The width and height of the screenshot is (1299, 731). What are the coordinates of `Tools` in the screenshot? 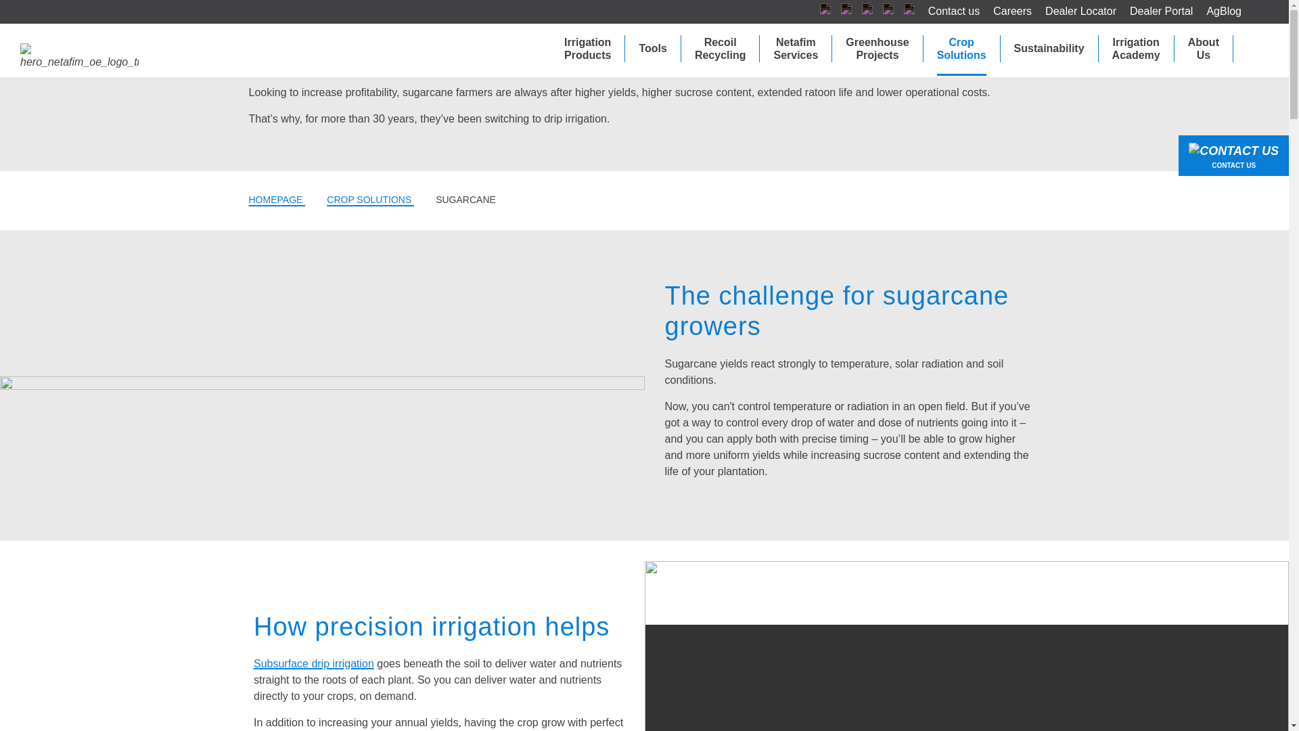 It's located at (652, 49).